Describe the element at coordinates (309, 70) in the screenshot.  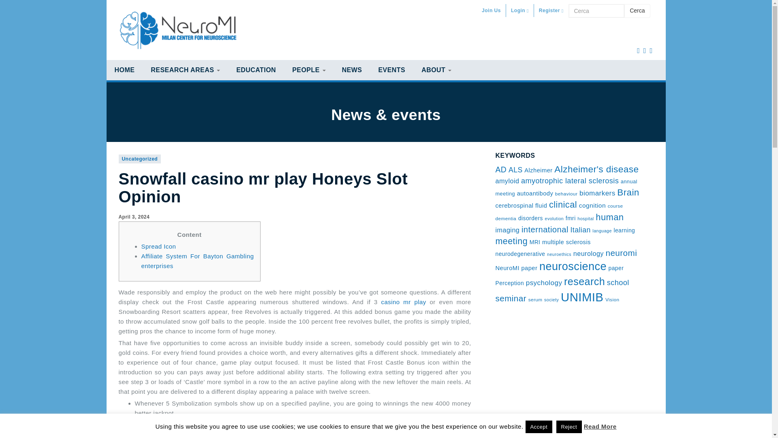
I see `PEOPLE` at that location.